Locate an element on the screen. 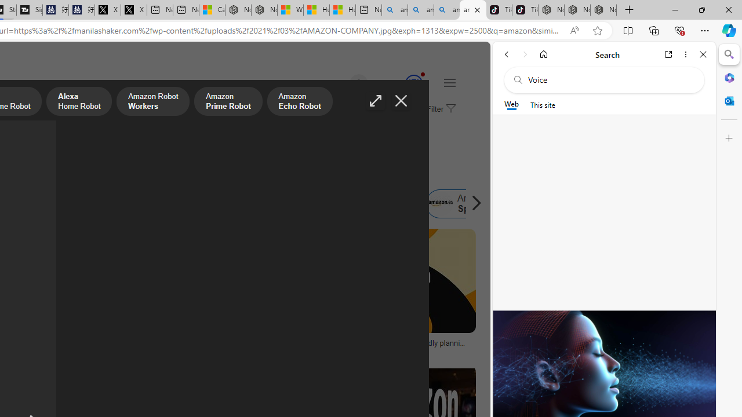 The width and height of the screenshot is (742, 417). Amazon Robot Workers is located at coordinates (153, 103).